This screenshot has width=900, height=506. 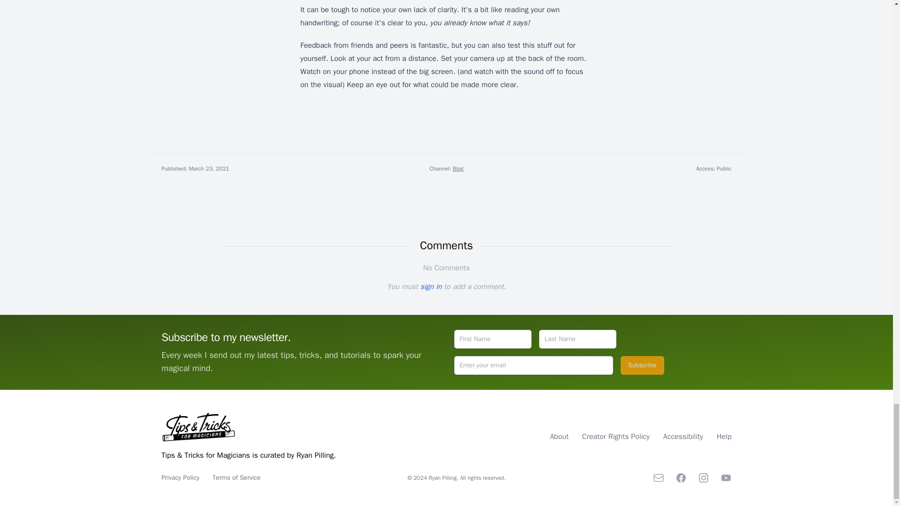 What do you see at coordinates (681, 478) in the screenshot?
I see `Facebook` at bounding box center [681, 478].